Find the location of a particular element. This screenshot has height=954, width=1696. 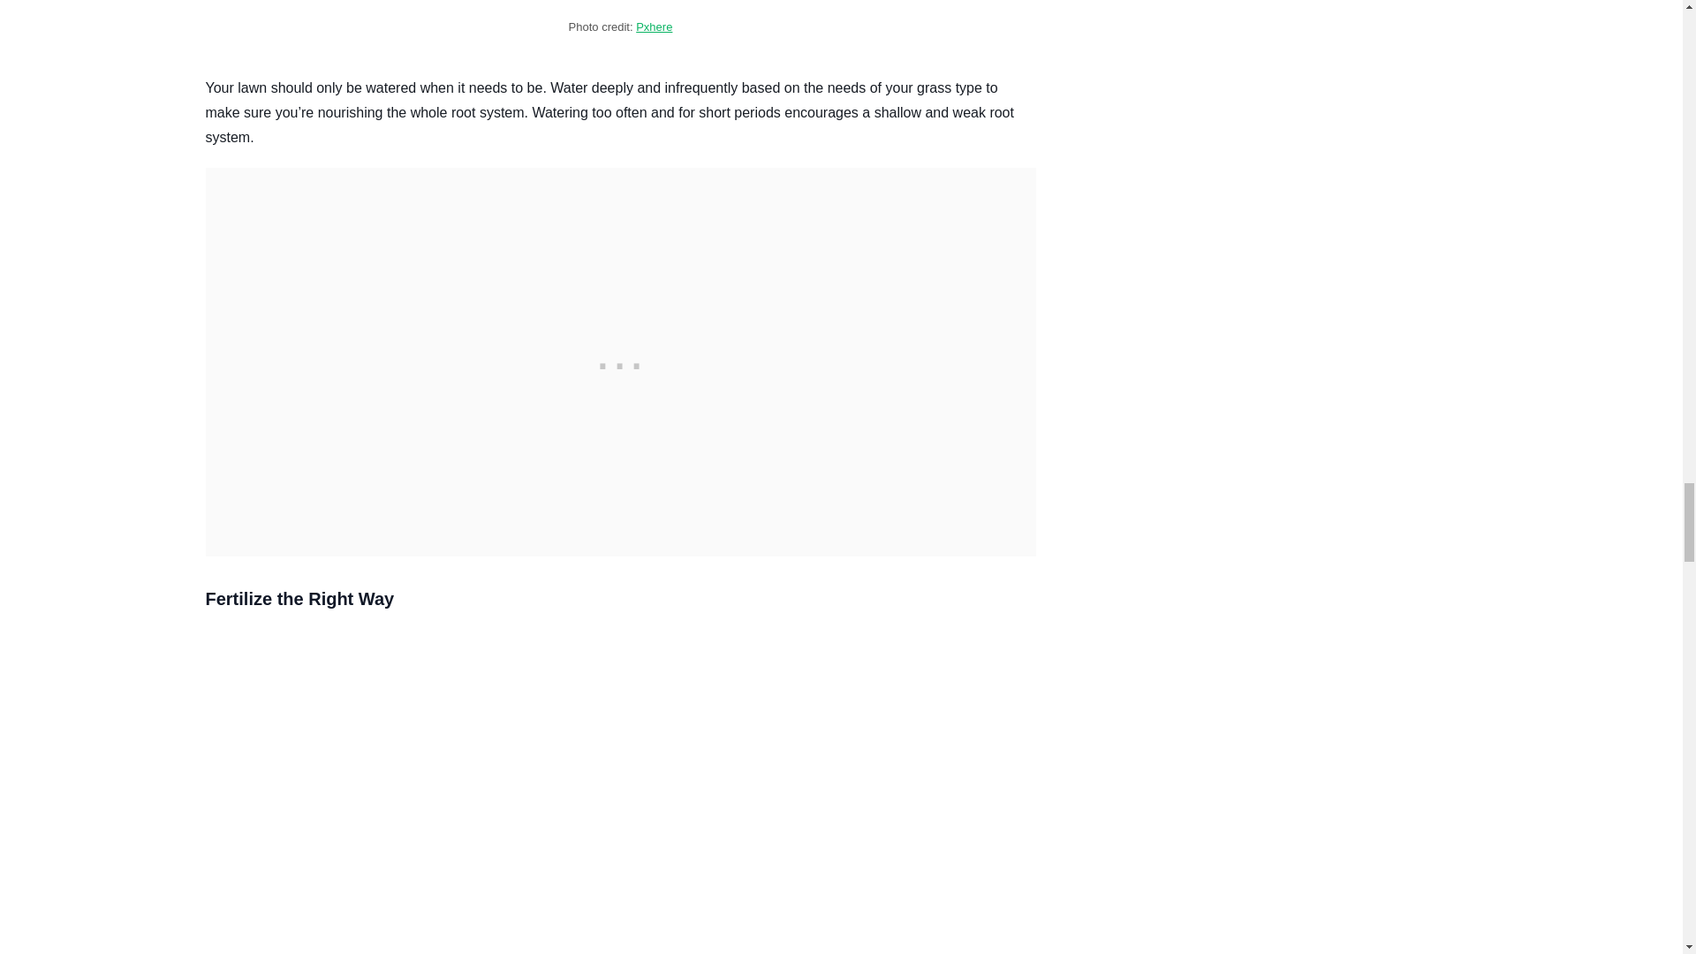

Pxhere is located at coordinates (654, 26).